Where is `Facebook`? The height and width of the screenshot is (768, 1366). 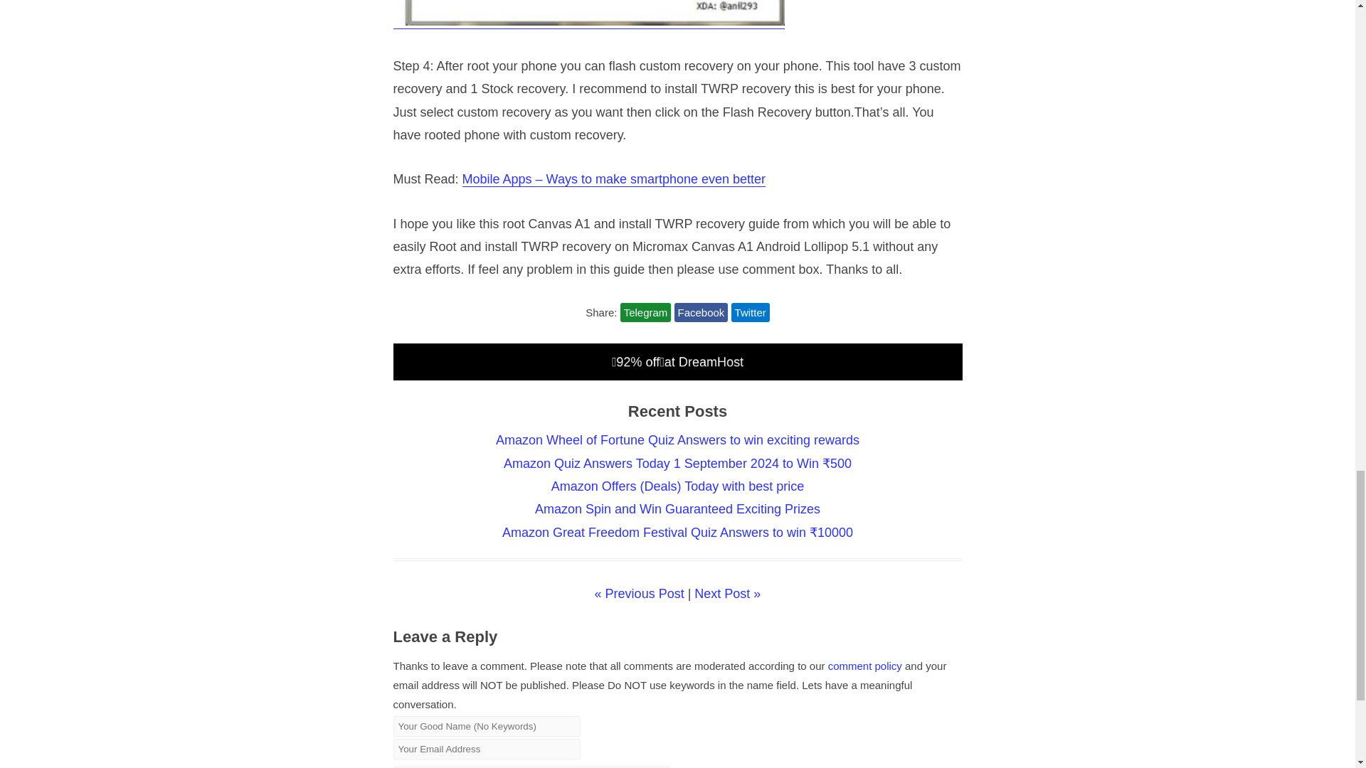
Facebook is located at coordinates (701, 311).